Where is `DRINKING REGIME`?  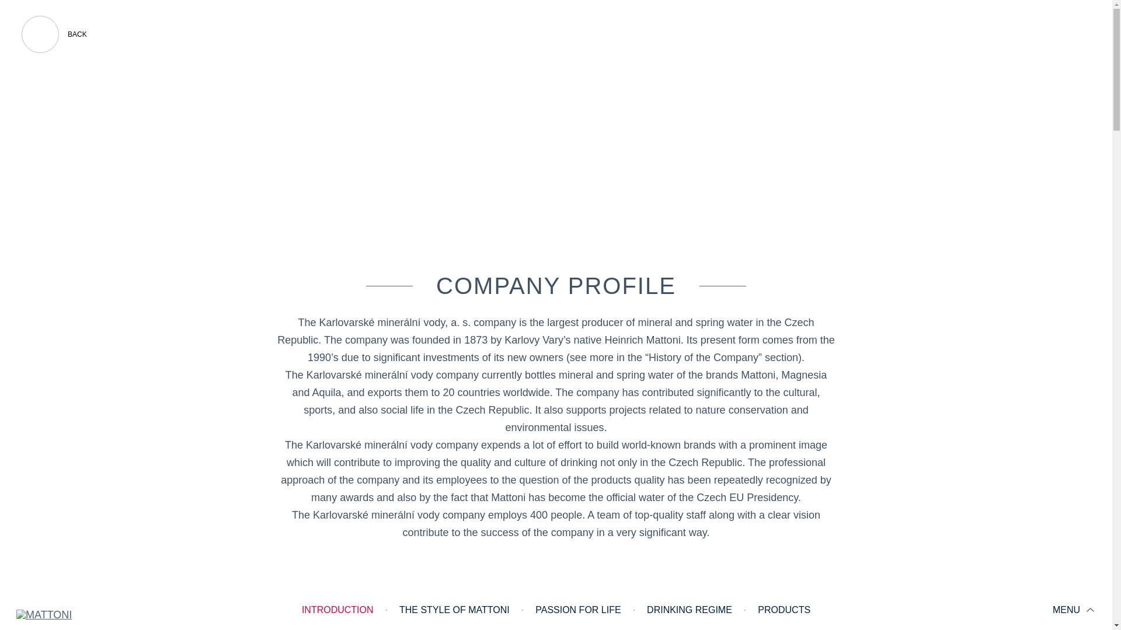
DRINKING REGIME is located at coordinates (690, 610).